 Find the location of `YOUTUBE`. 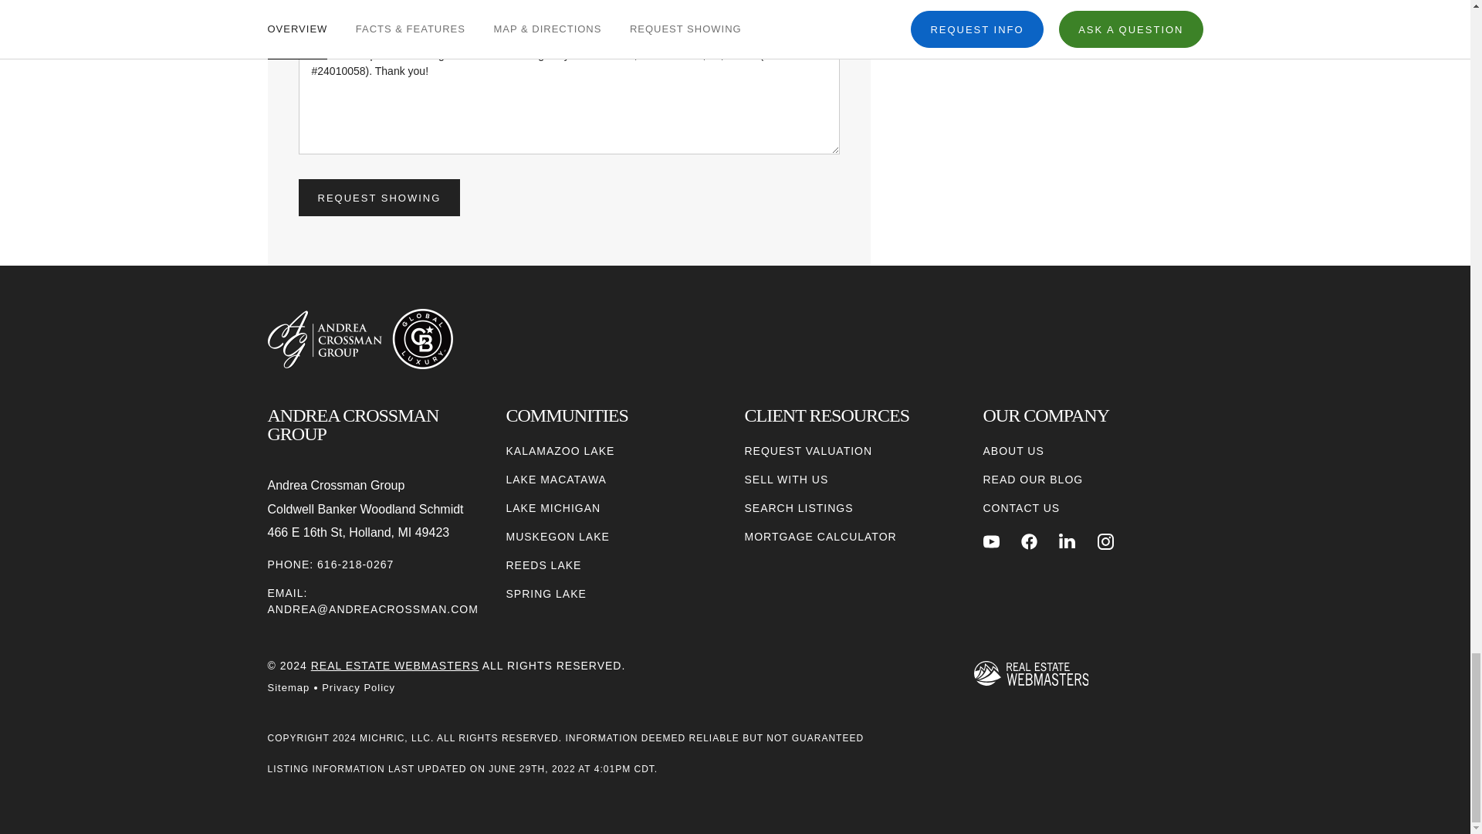

YOUTUBE is located at coordinates (991, 541).